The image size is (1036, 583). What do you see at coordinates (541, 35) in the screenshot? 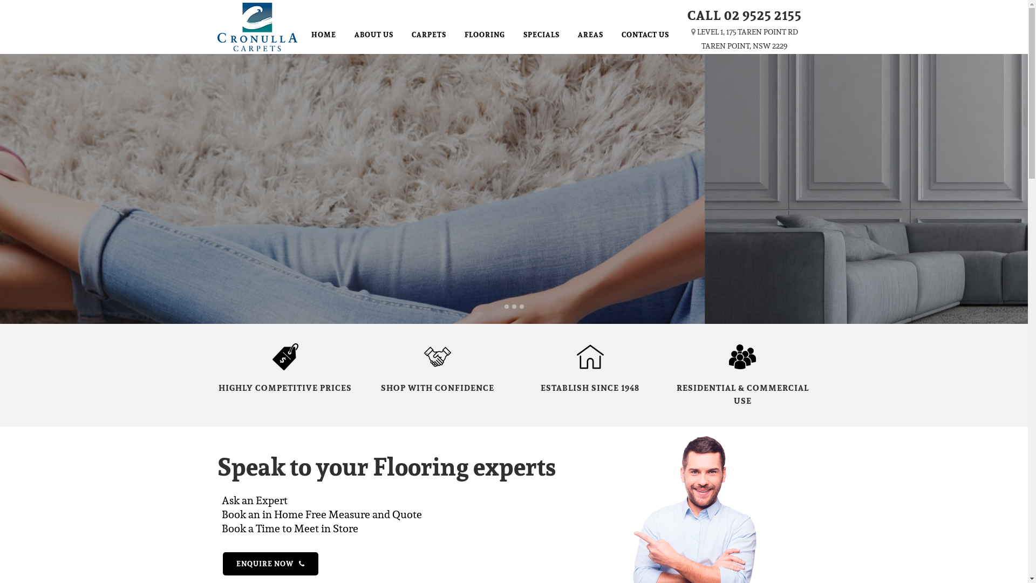
I see `SPECIALS` at bounding box center [541, 35].